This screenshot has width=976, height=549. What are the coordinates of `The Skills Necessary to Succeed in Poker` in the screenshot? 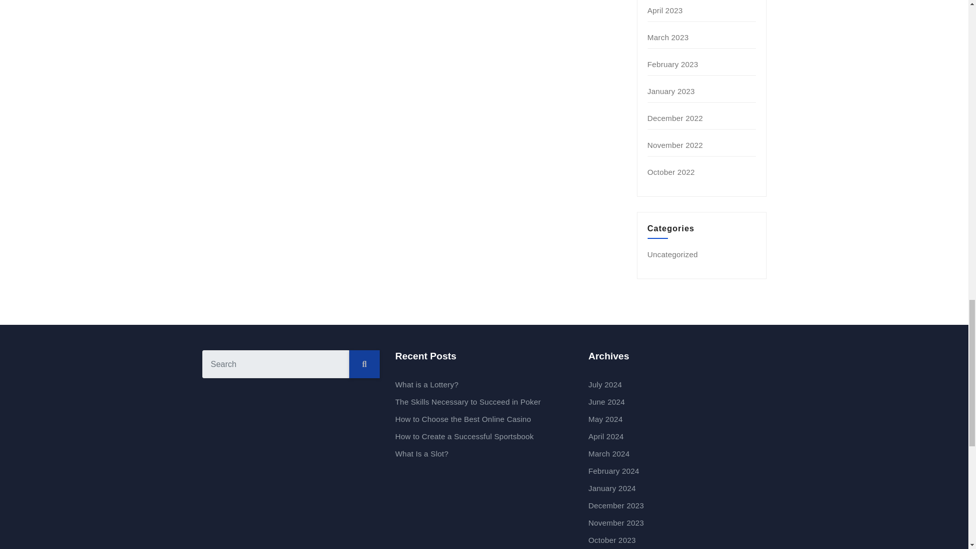 It's located at (468, 402).